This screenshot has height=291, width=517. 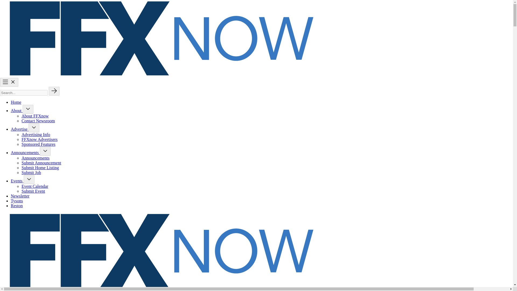 I want to click on About FFXnow, so click(x=35, y=116).